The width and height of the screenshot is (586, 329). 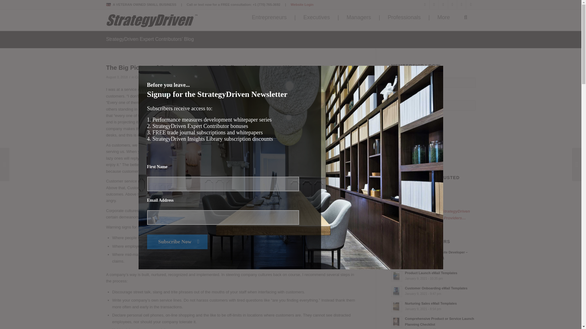 I want to click on Website Login, so click(x=302, y=4).